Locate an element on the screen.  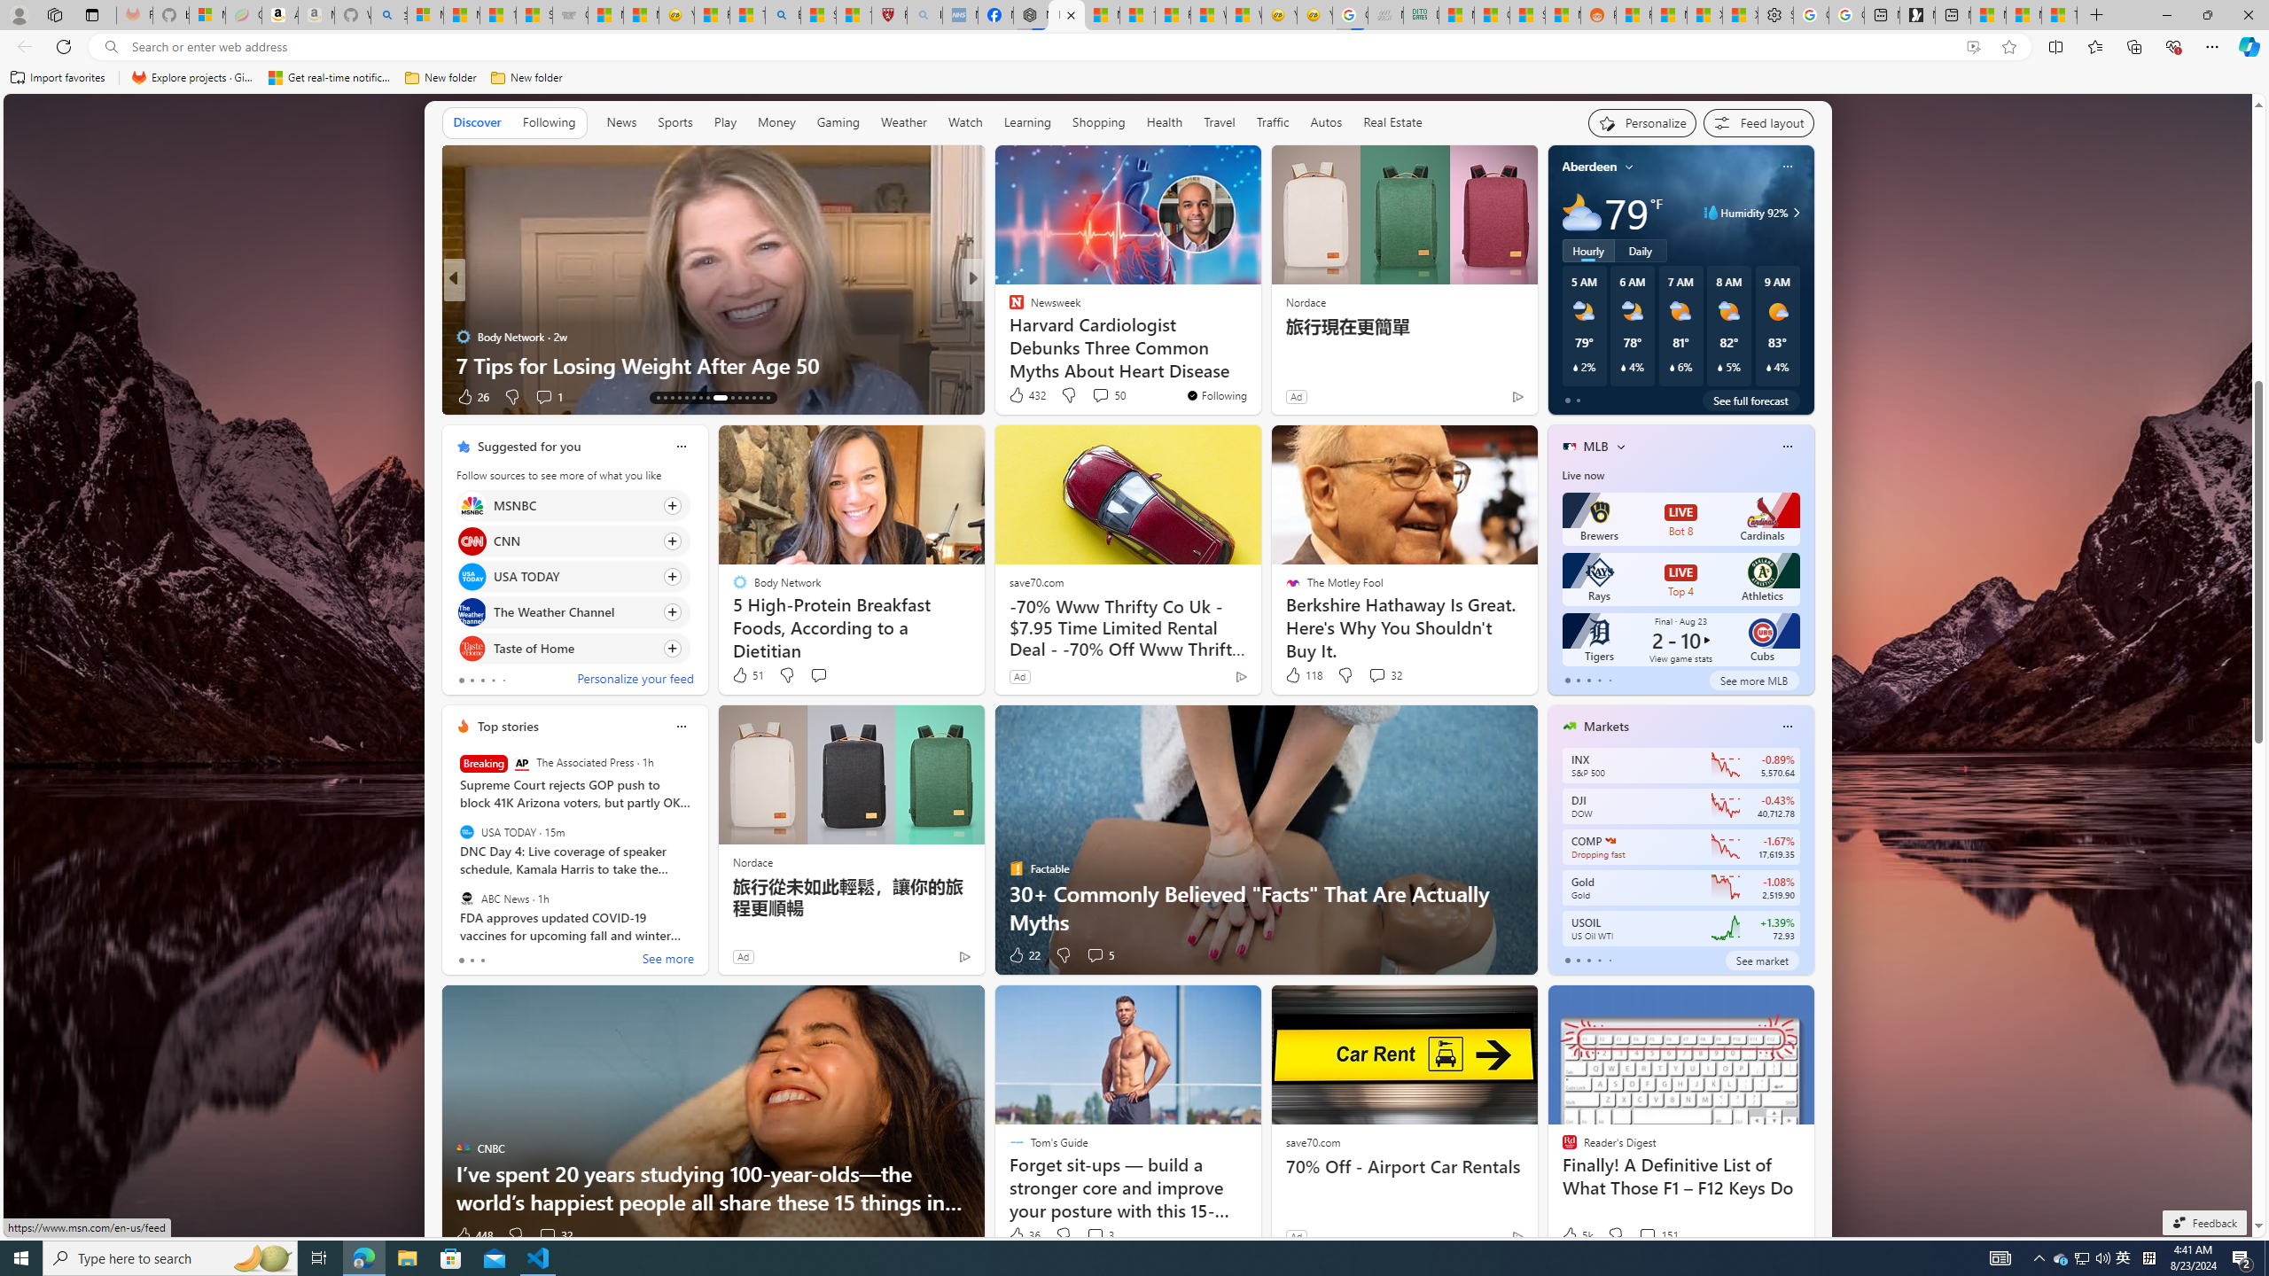
256 Like is located at coordinates (1021, 397).